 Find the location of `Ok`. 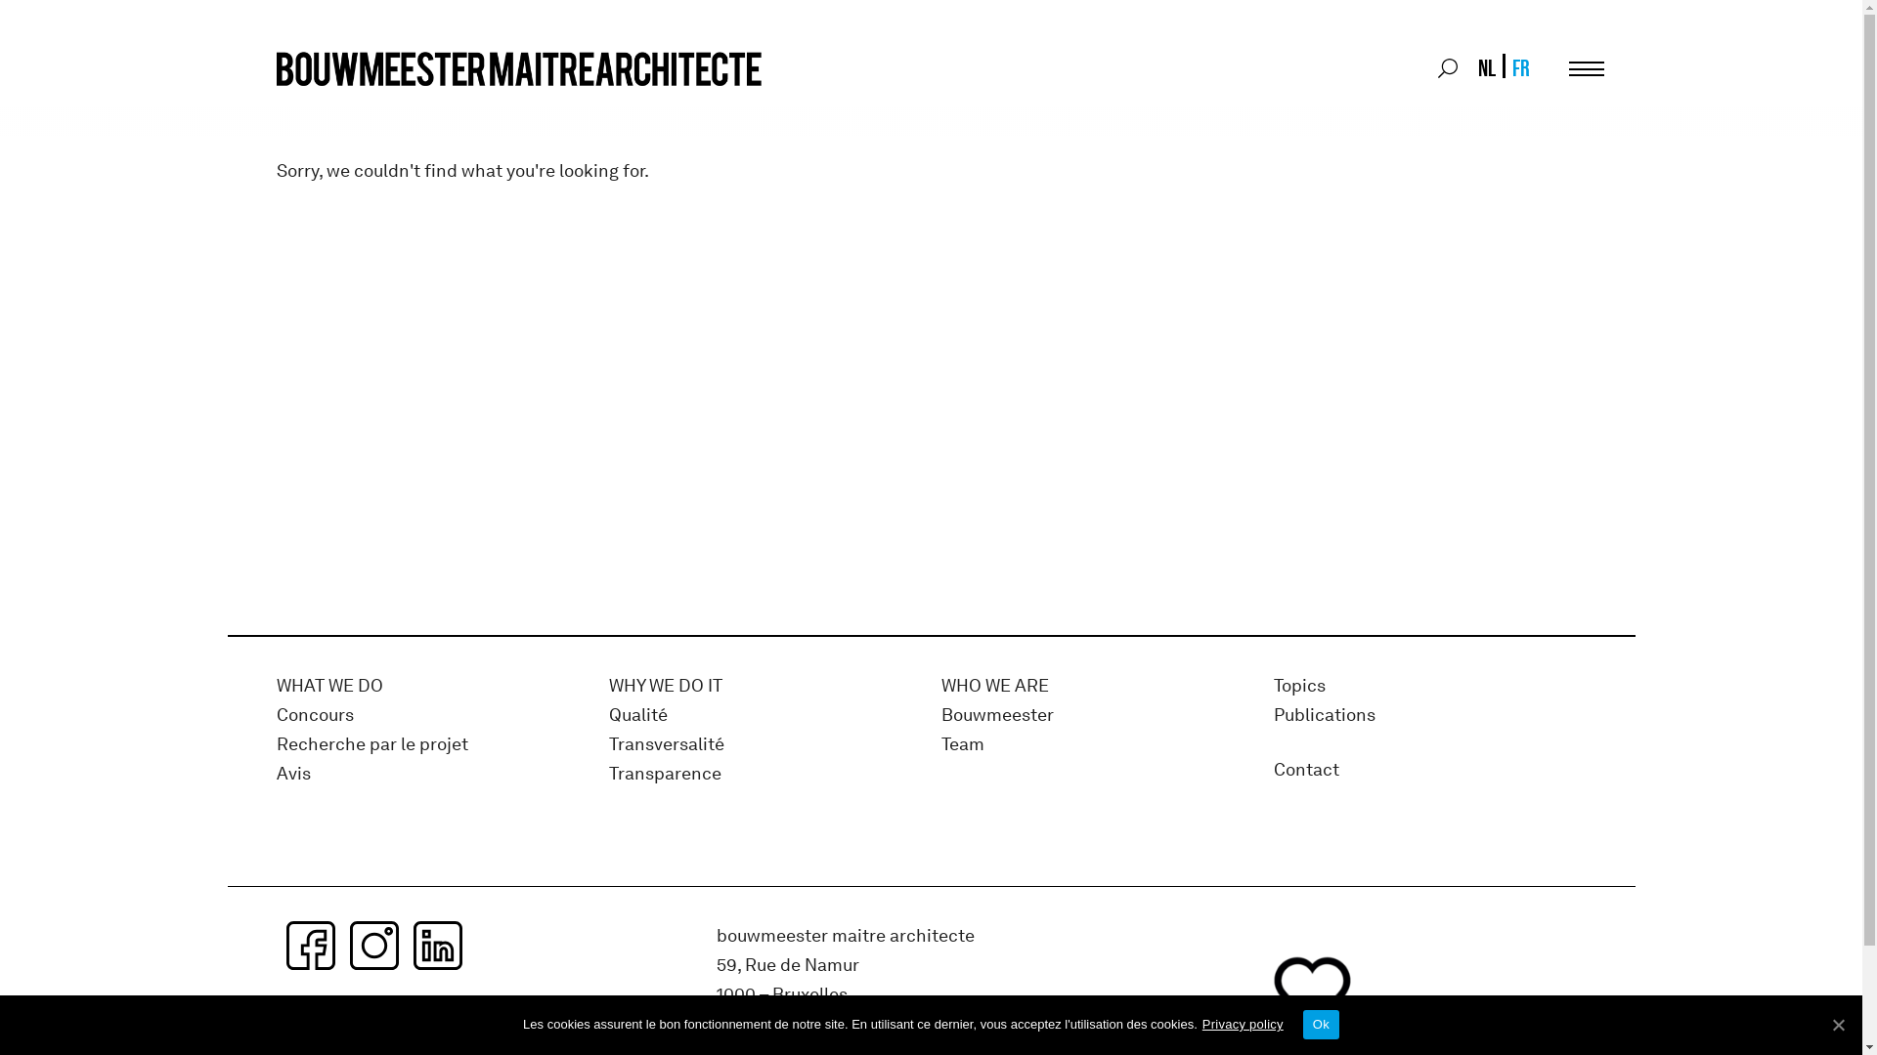

Ok is located at coordinates (1322, 1025).